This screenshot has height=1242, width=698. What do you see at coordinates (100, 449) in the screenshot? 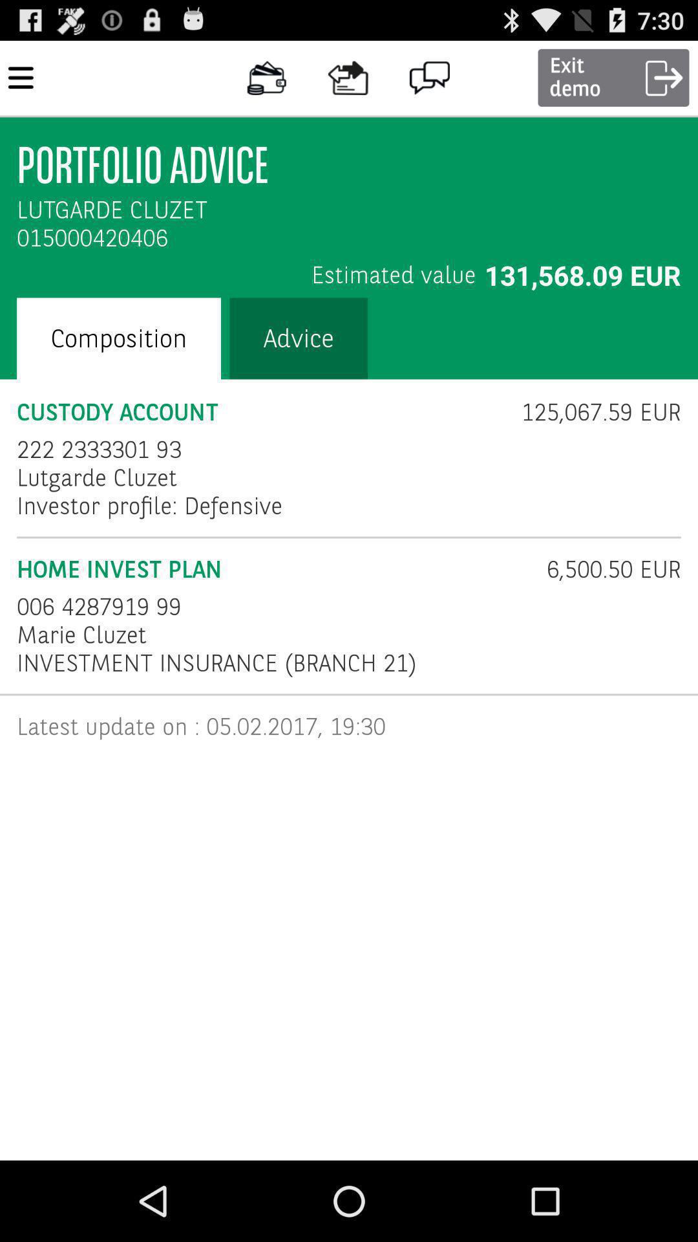
I see `swipe until 222 2333301 93 checkbox` at bounding box center [100, 449].